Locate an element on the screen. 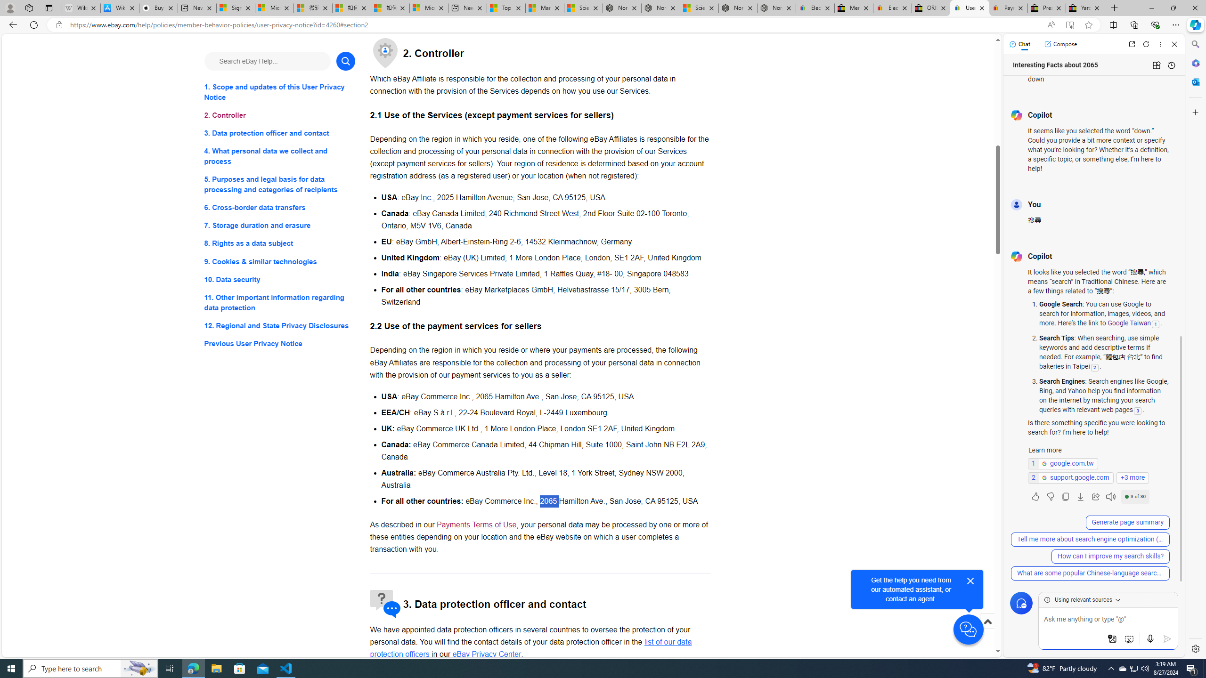 The image size is (1206, 678). Nordace - Summer Adventures 2024 is located at coordinates (738, 8).